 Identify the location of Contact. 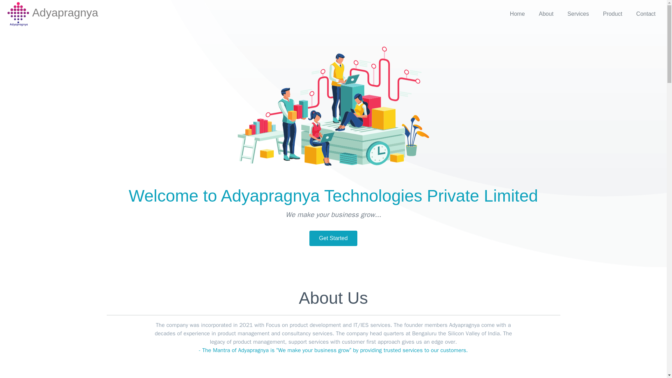
(646, 14).